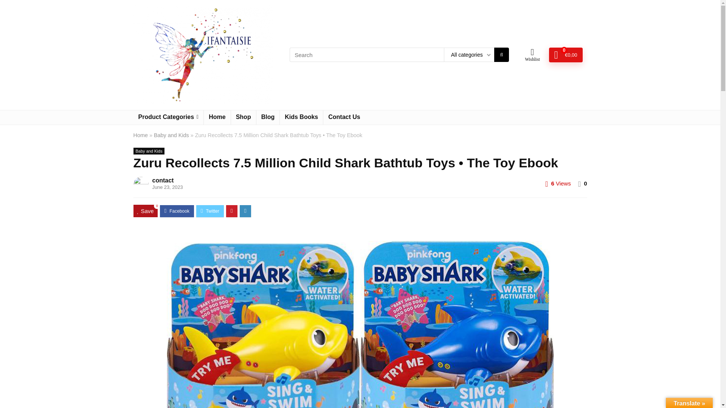 The image size is (726, 408). I want to click on 0, so click(585, 183).